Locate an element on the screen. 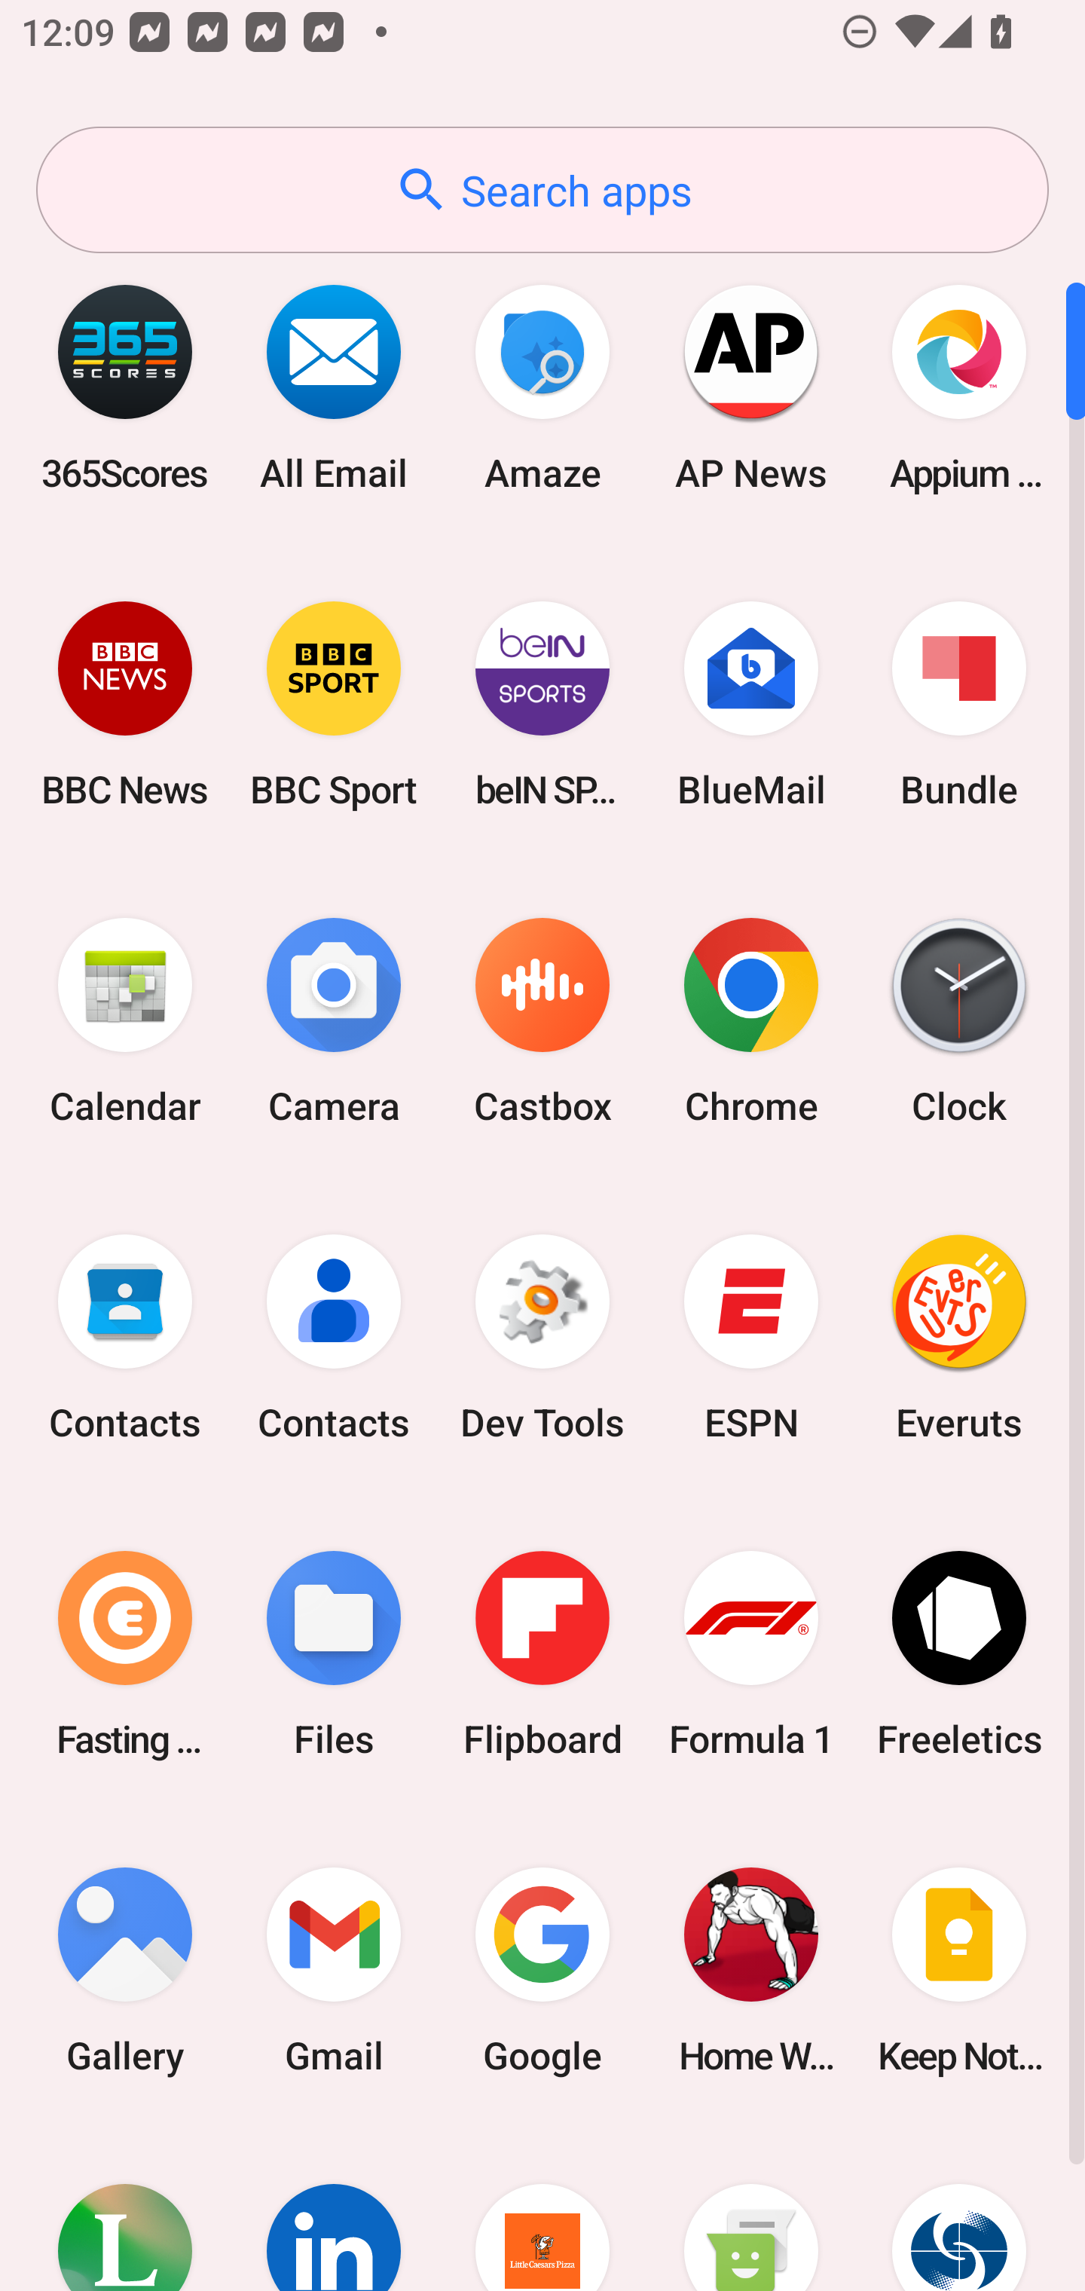  Files is located at coordinates (334, 1653).